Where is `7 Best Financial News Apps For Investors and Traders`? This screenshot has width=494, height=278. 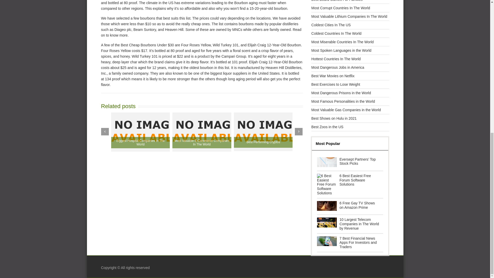
7 Best Financial News Apps For Investors and Traders is located at coordinates (350, 242).